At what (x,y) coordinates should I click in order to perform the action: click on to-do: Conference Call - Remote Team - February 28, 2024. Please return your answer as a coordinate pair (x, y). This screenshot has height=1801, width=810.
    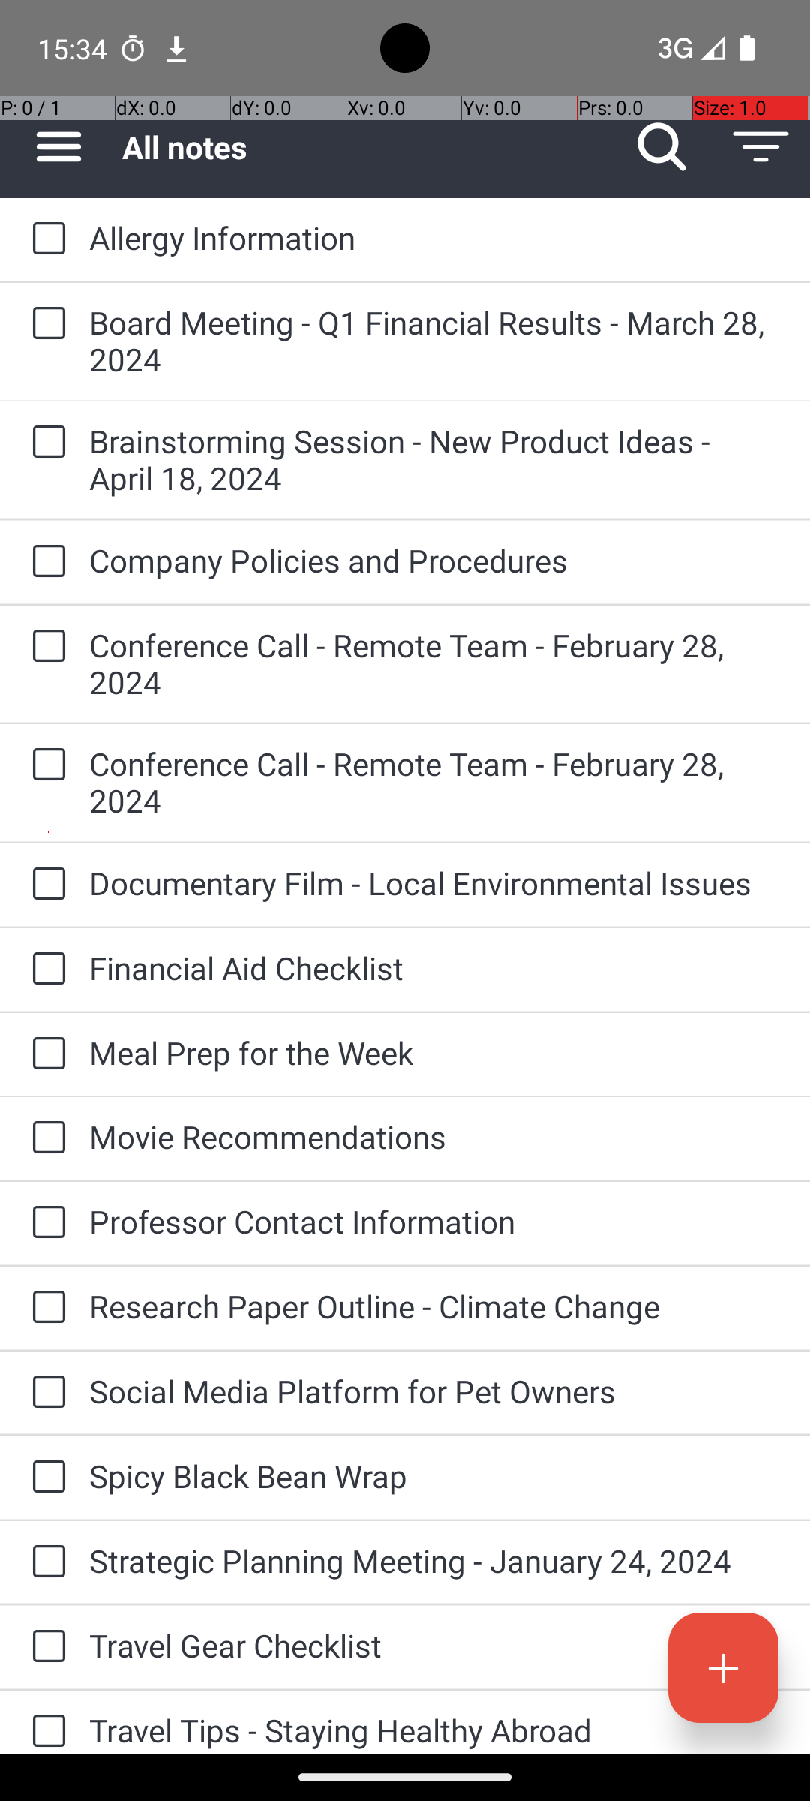
    Looking at the image, I should click on (45, 647).